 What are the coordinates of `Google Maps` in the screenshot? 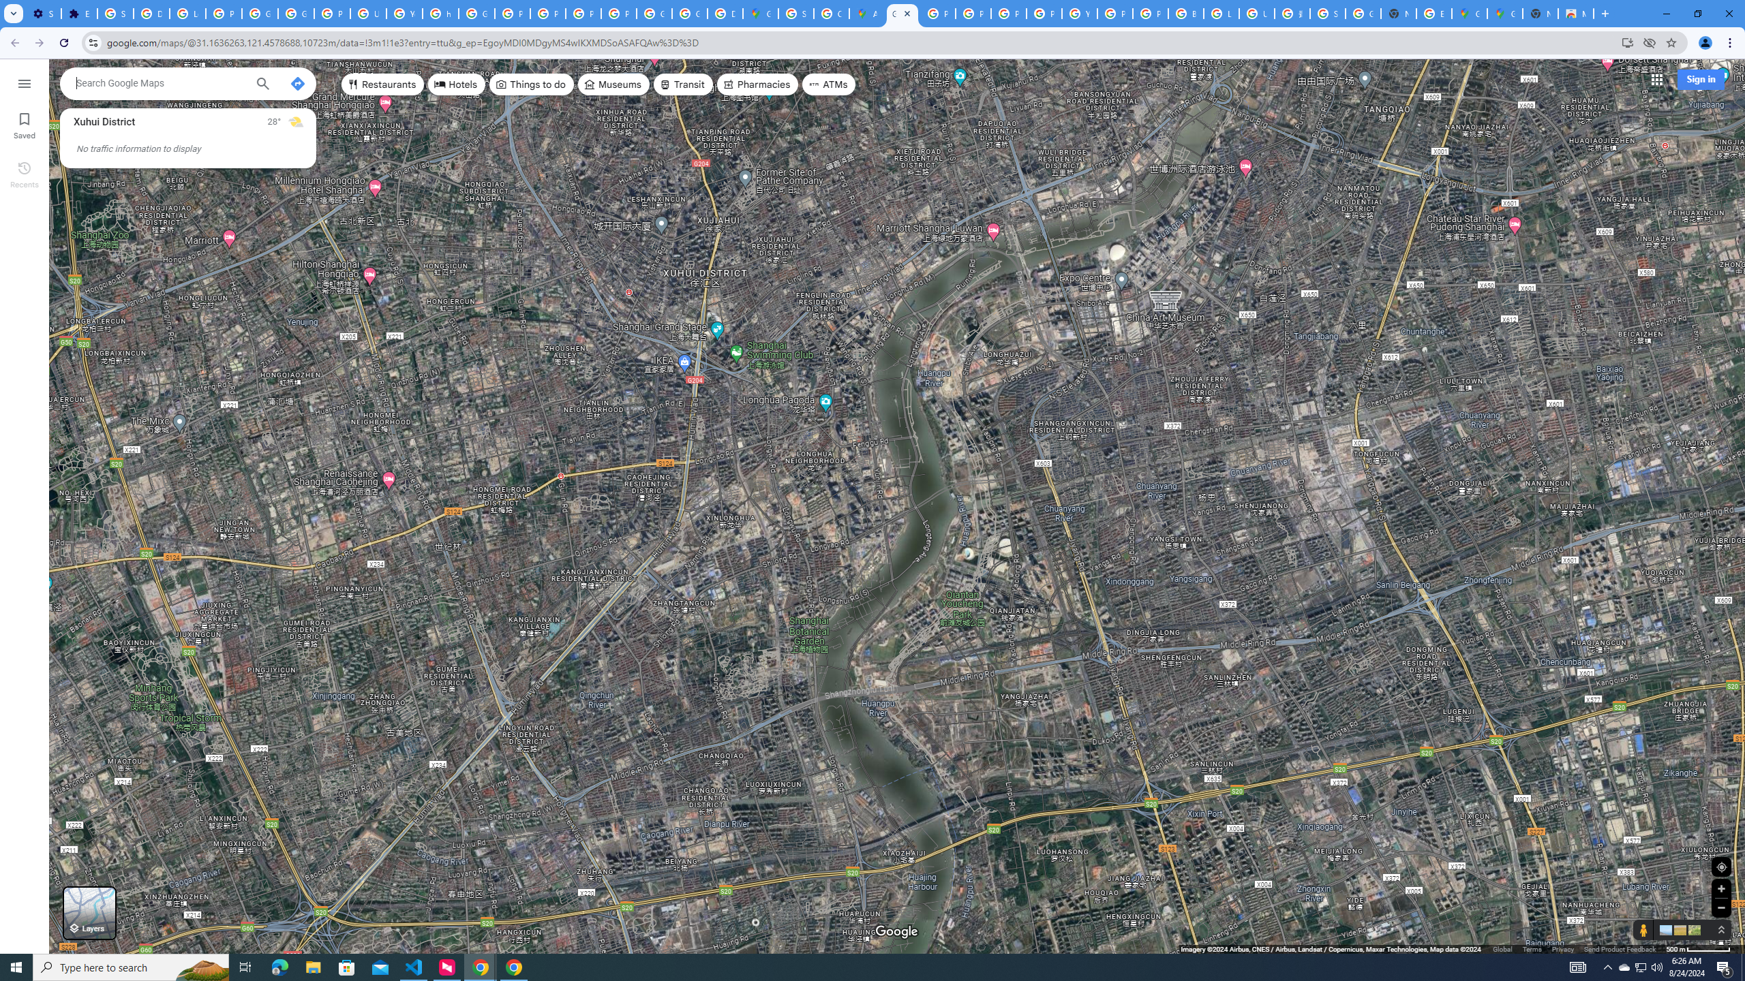 It's located at (1505, 14).